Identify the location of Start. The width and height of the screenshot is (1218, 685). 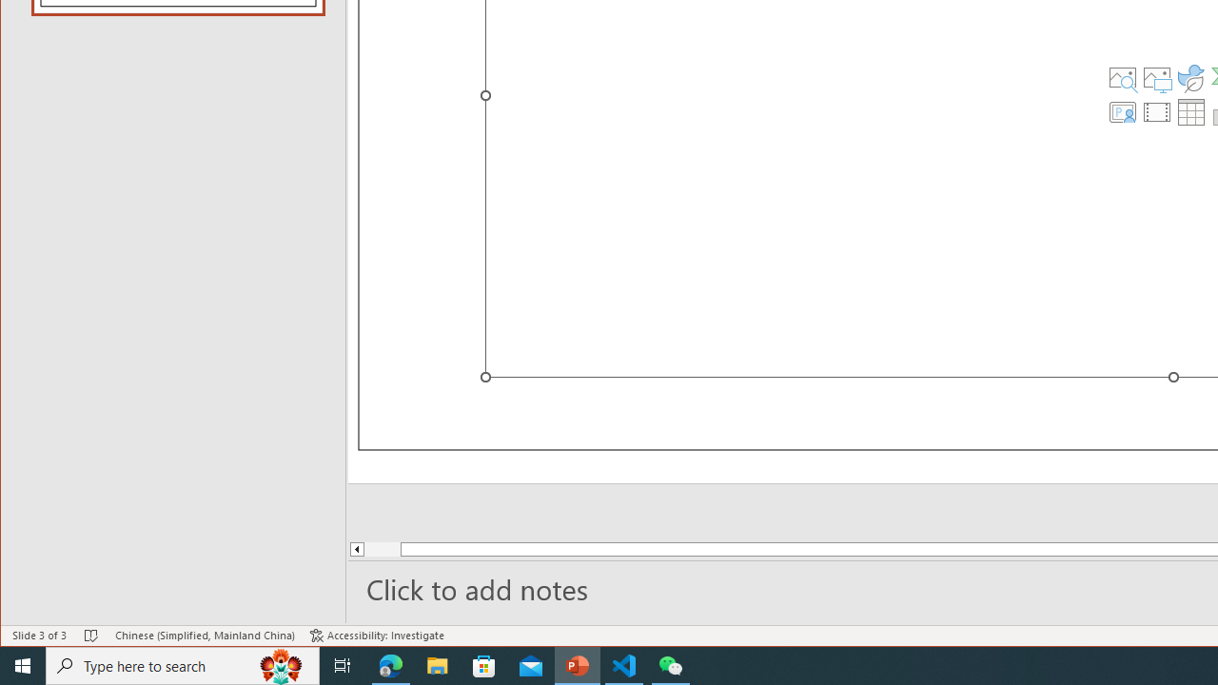
(23, 666).